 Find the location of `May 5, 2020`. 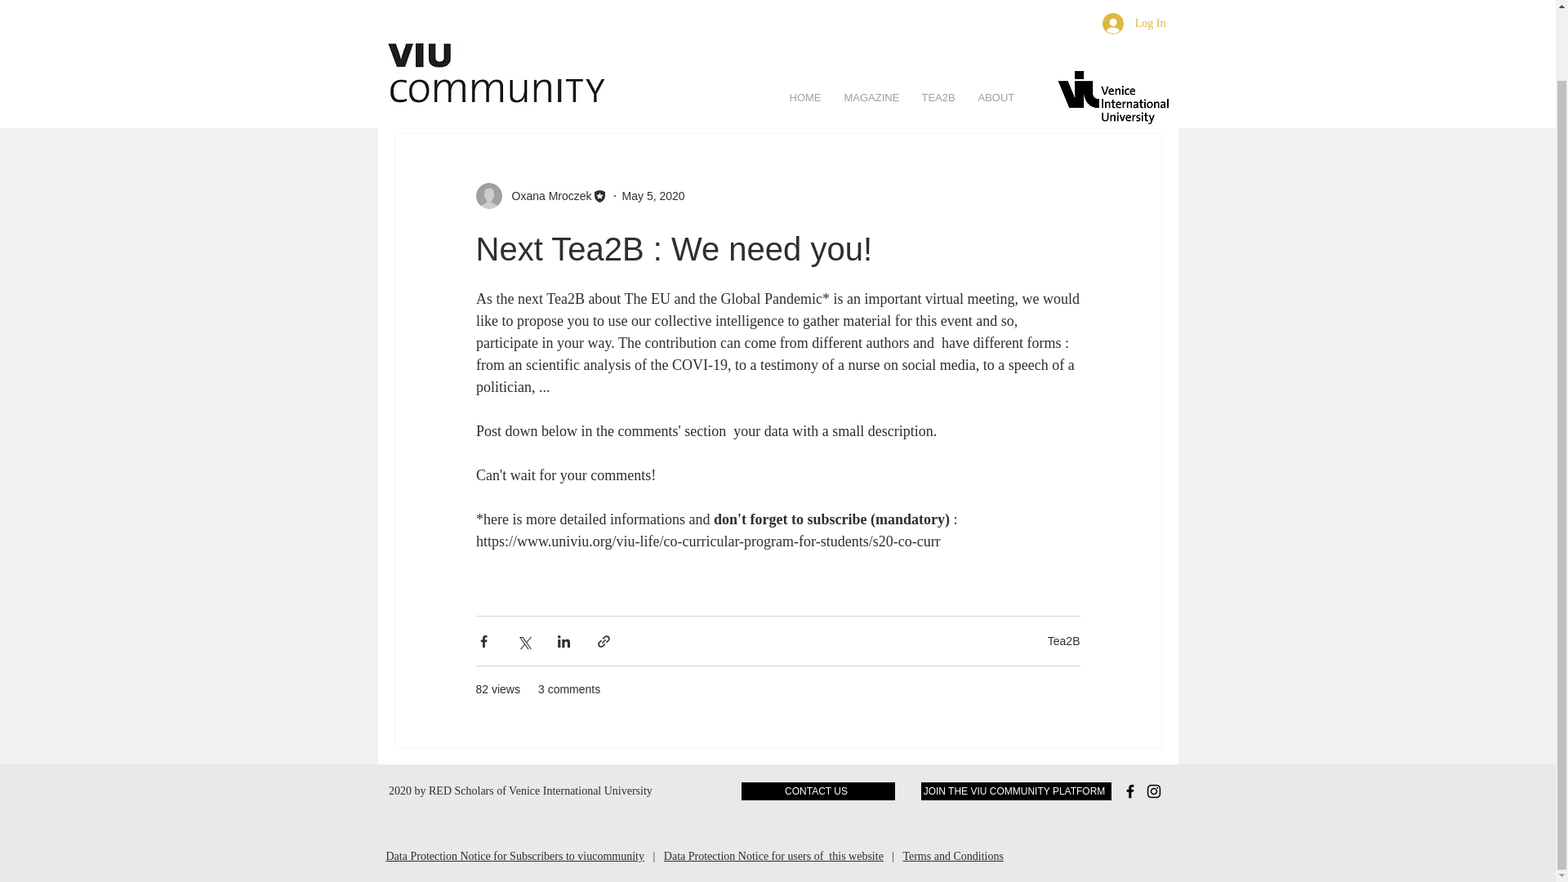

May 5, 2020 is located at coordinates (653, 196).